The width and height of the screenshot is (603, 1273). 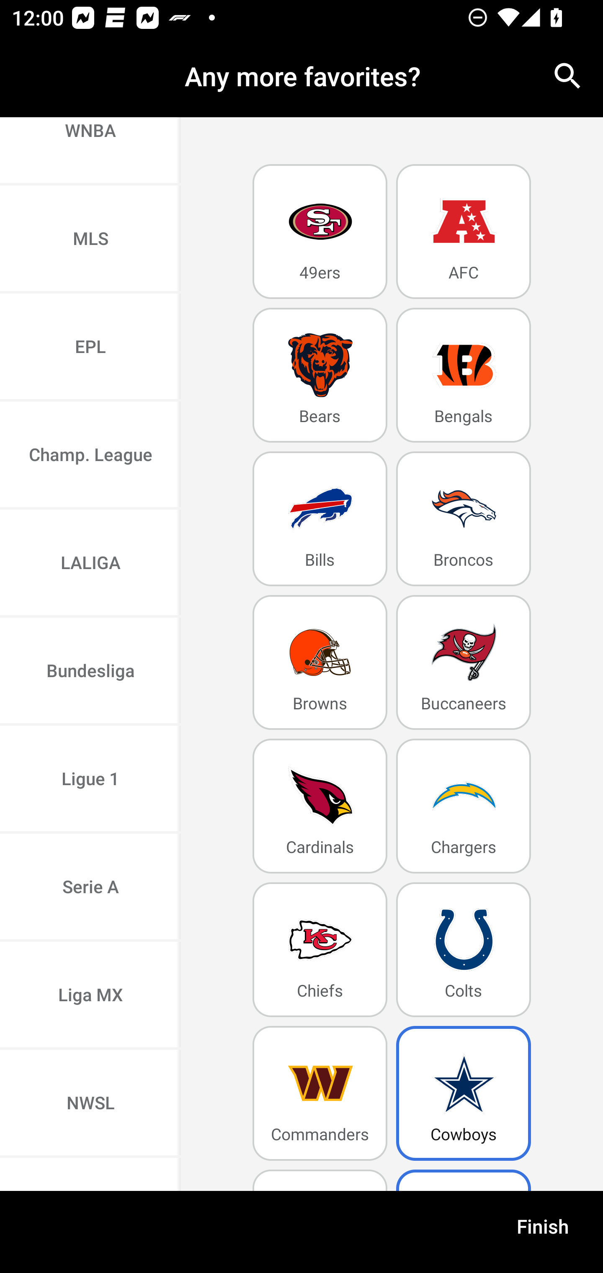 What do you see at coordinates (90, 1104) in the screenshot?
I see `NWSL` at bounding box center [90, 1104].